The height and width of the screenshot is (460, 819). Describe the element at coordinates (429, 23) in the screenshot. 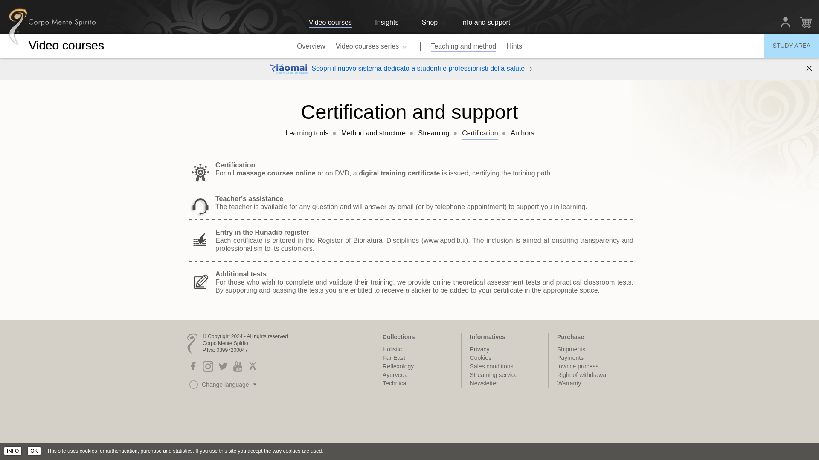

I see `Shop` at that location.